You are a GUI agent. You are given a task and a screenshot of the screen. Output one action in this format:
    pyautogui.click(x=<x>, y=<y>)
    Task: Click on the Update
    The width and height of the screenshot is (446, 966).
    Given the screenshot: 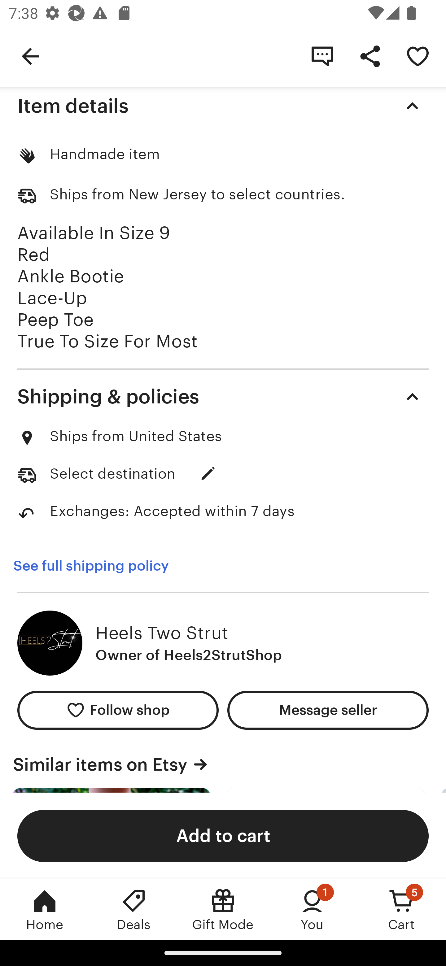 What is the action you would take?
    pyautogui.click(x=208, y=473)
    